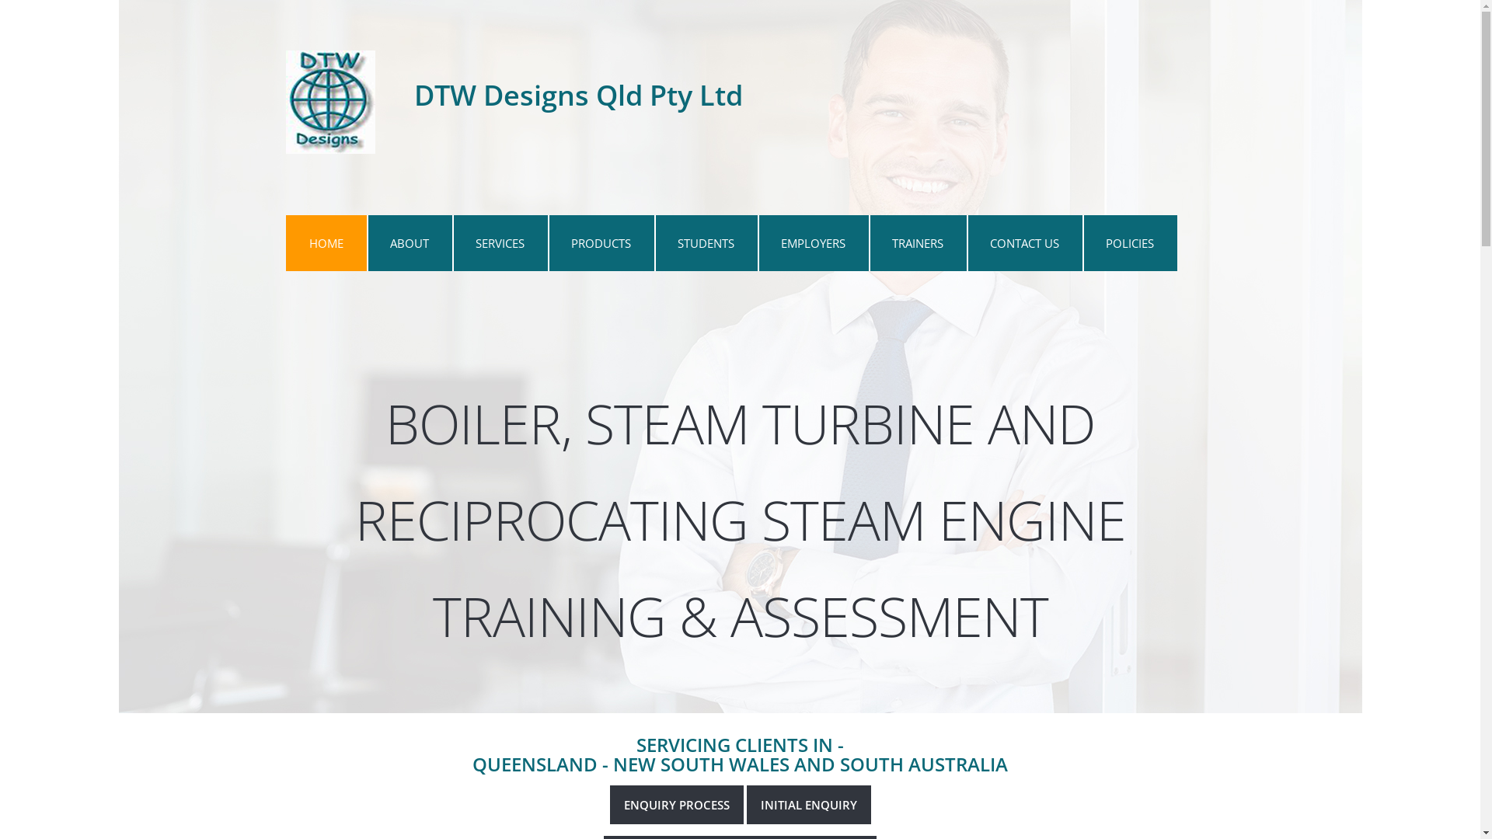 The height and width of the screenshot is (839, 1492). What do you see at coordinates (500, 243) in the screenshot?
I see `SERVICES` at bounding box center [500, 243].